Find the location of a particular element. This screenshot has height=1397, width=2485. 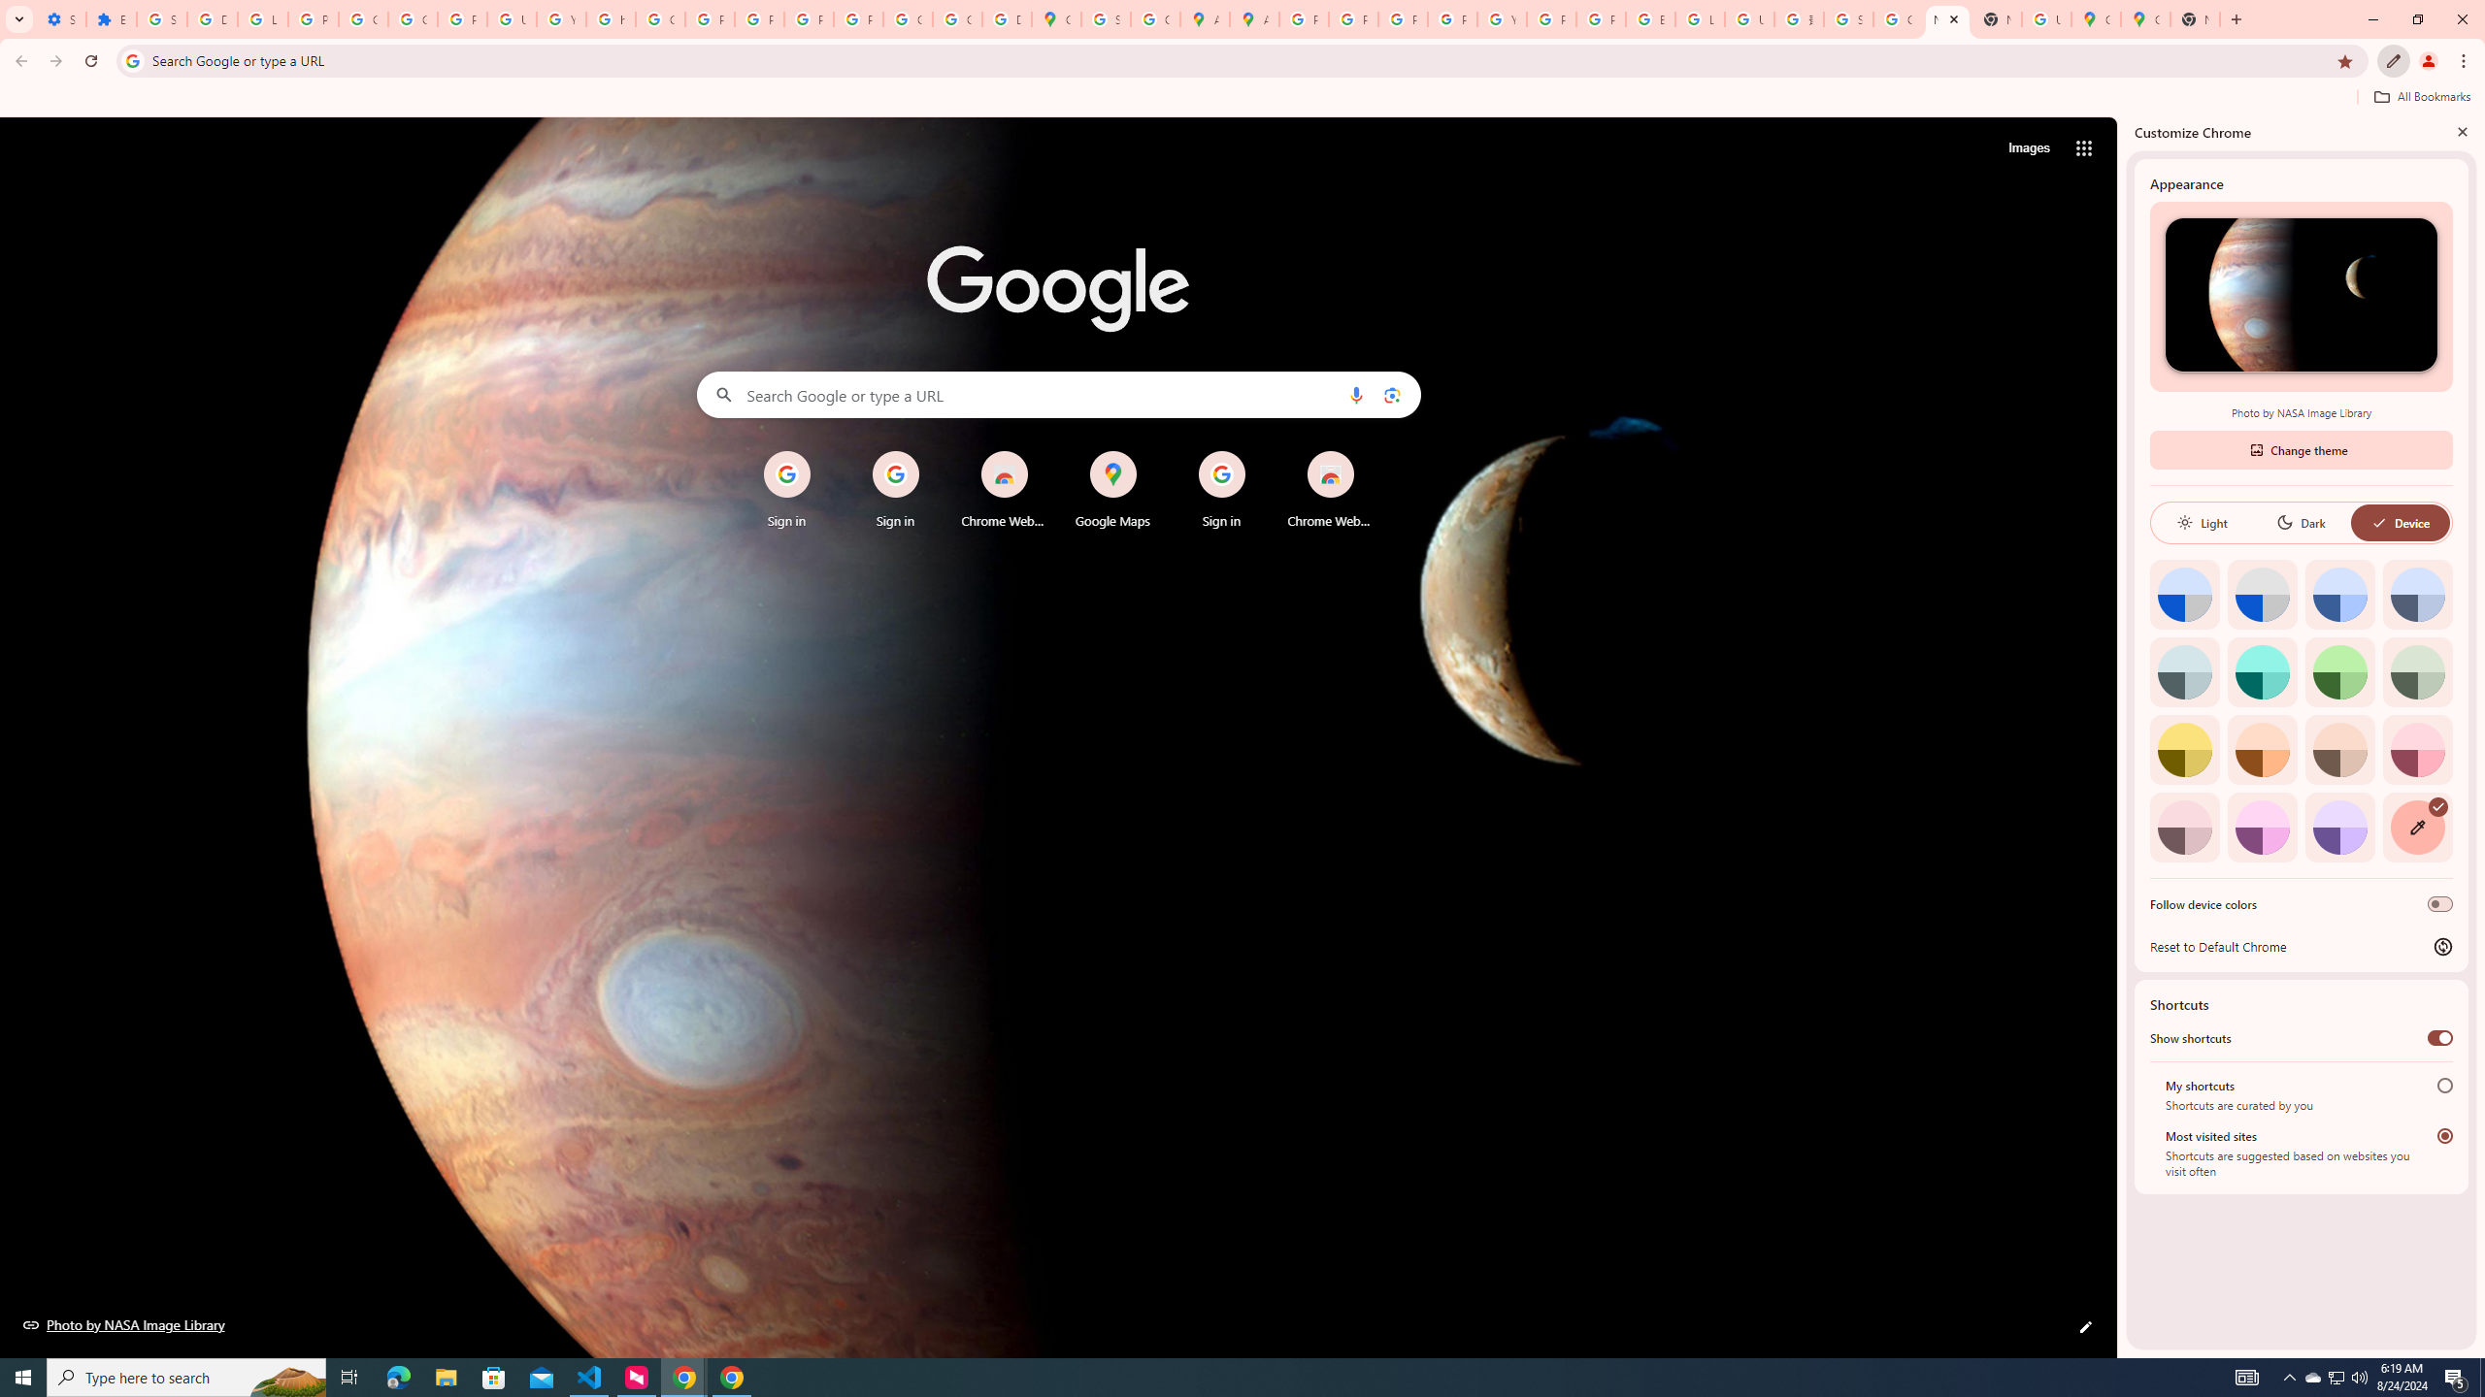

Google Maps is located at coordinates (2095, 19).